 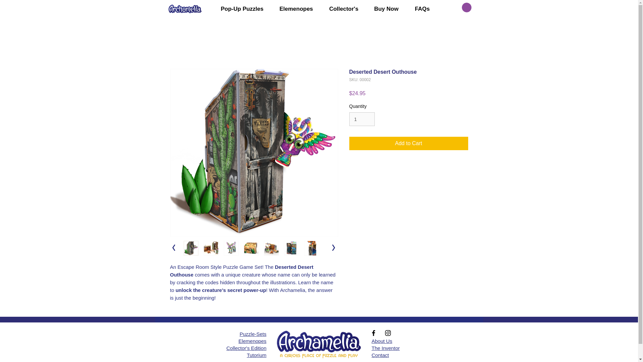 I want to click on Pop-Up Puzzles, so click(x=242, y=9).